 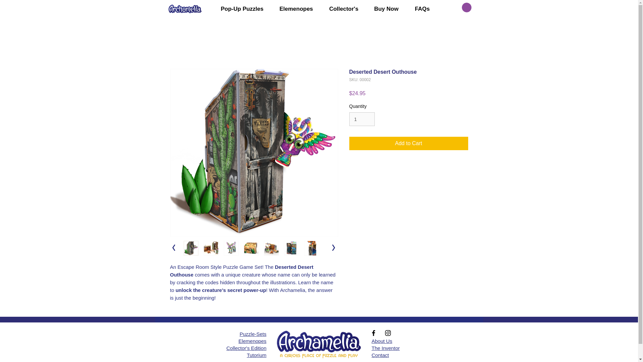 I want to click on Pop-Up Puzzles, so click(x=242, y=9).